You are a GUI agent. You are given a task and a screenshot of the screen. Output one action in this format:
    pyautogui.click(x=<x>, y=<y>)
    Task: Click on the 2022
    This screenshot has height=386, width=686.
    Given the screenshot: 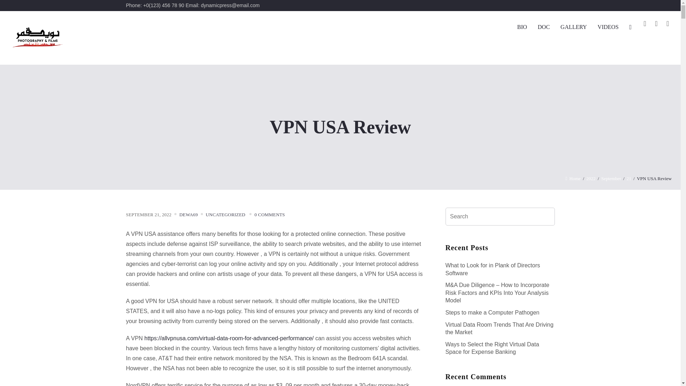 What is the action you would take?
    pyautogui.click(x=591, y=178)
    